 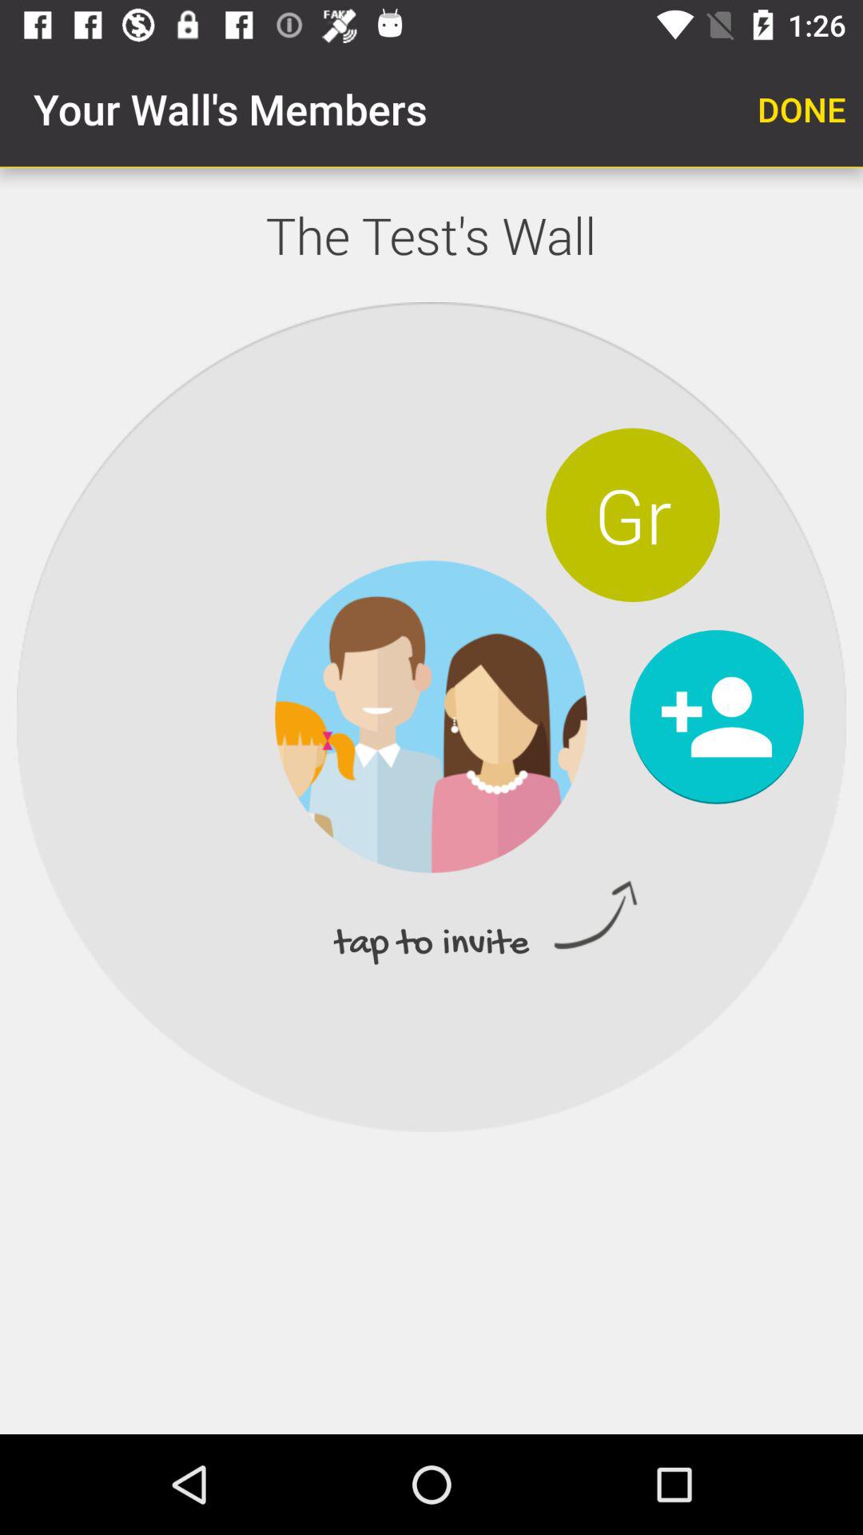 What do you see at coordinates (716, 716) in the screenshot?
I see `tap to invite` at bounding box center [716, 716].